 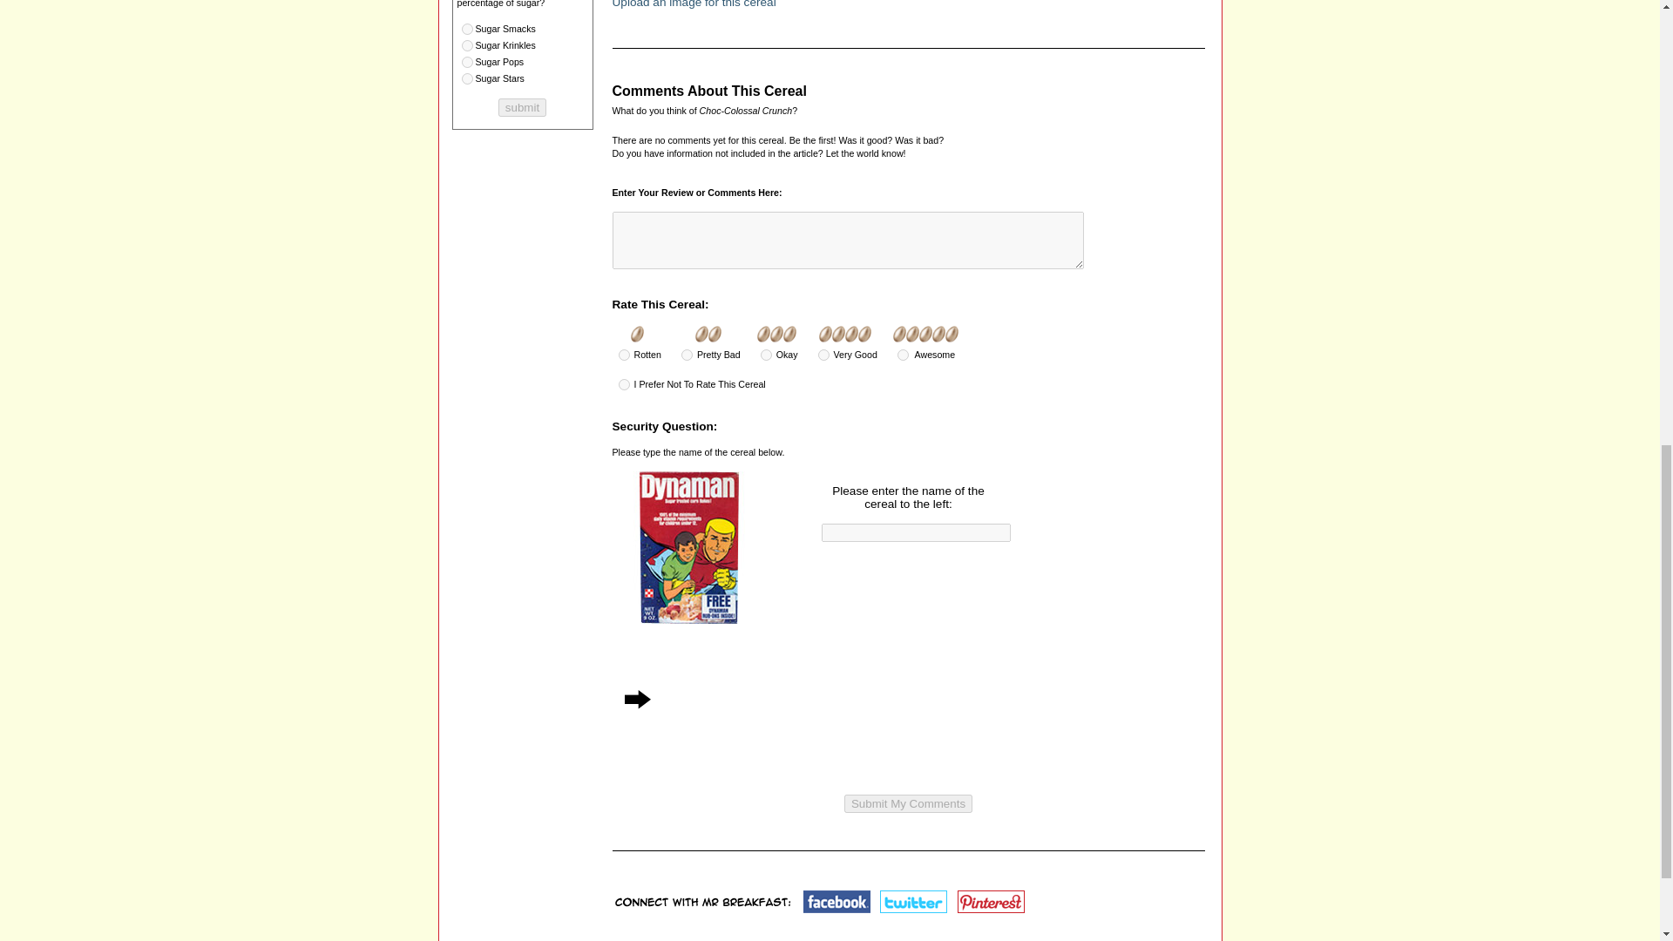 I want to click on 3, so click(x=467, y=78).